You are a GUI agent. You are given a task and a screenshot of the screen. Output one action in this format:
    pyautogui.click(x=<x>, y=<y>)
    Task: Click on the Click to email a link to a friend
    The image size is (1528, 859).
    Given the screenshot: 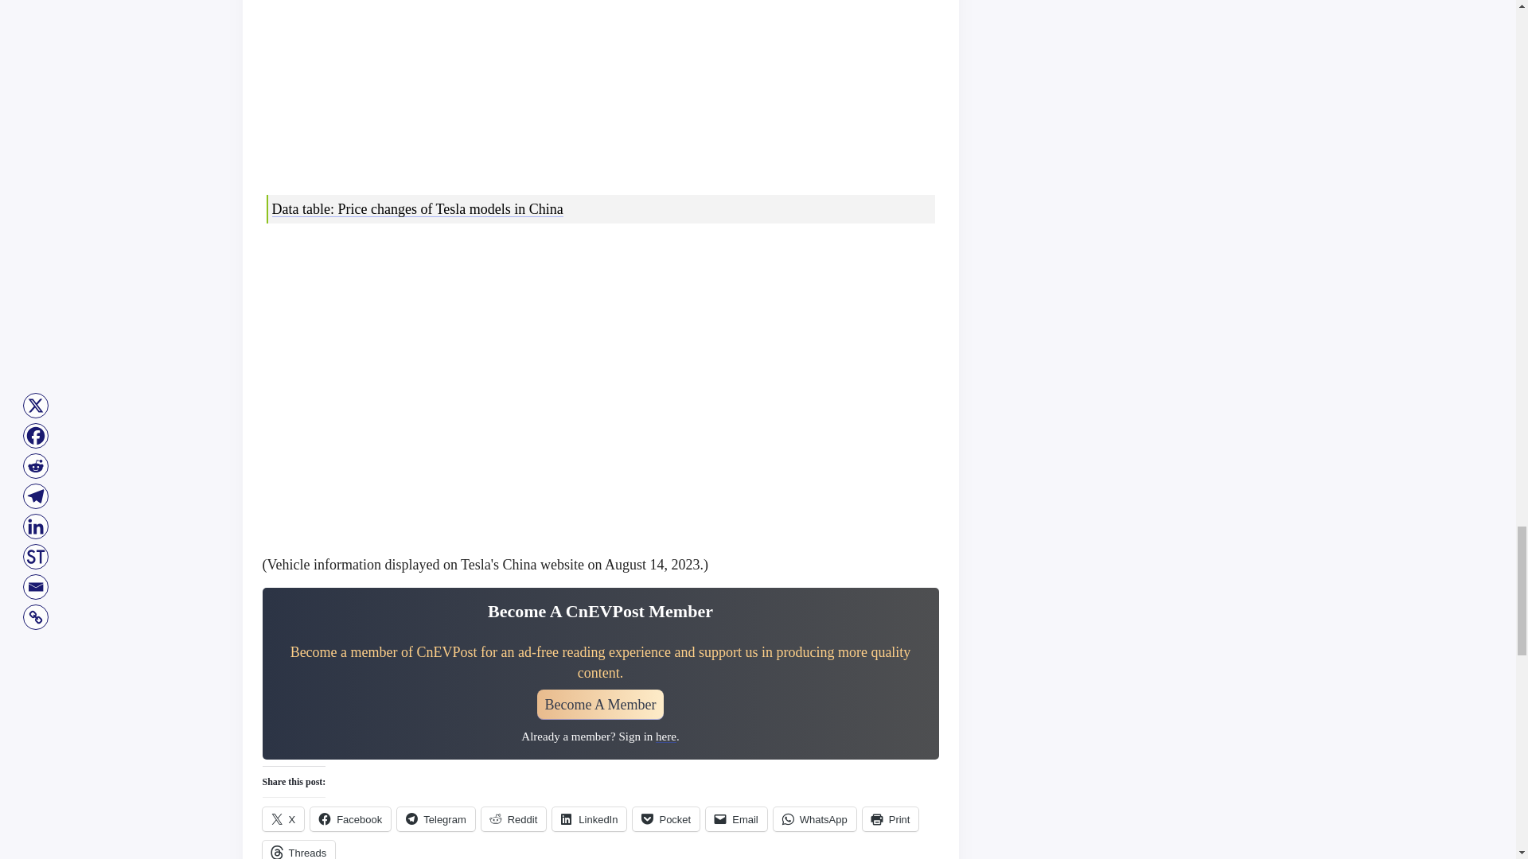 What is the action you would take?
    pyautogui.click(x=736, y=819)
    